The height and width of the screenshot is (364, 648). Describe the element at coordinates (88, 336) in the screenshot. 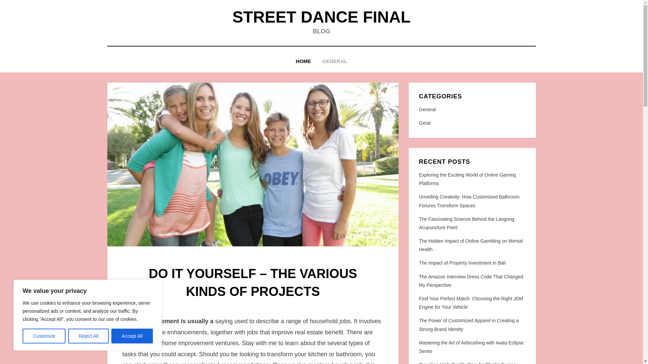

I see `Reject All` at that location.